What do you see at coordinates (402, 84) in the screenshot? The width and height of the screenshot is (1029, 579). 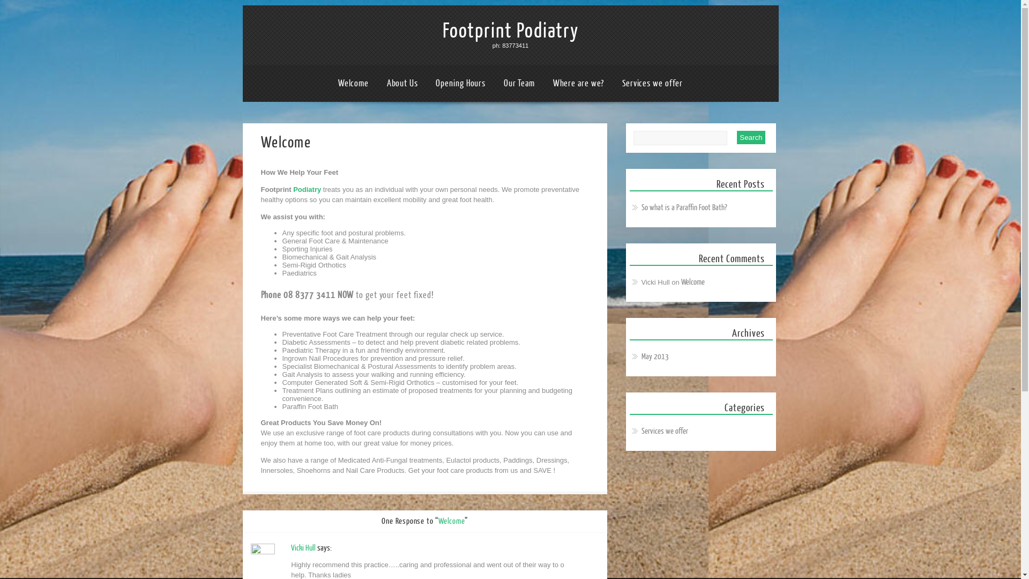 I see `About Us` at bounding box center [402, 84].